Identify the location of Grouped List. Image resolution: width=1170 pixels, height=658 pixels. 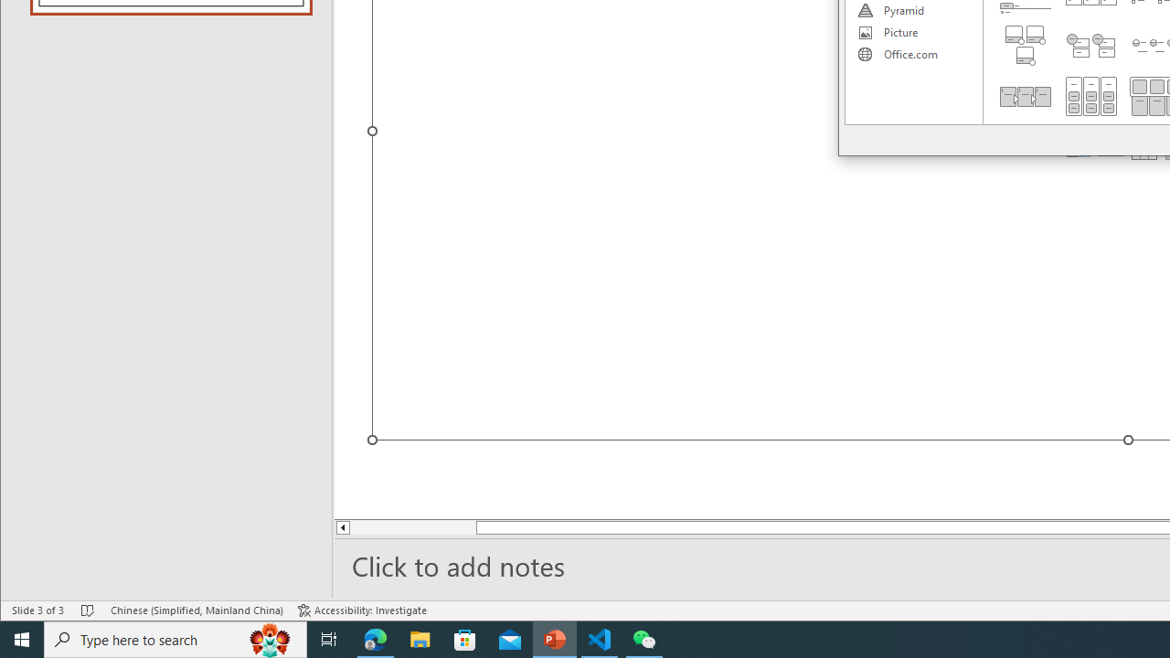
(1091, 96).